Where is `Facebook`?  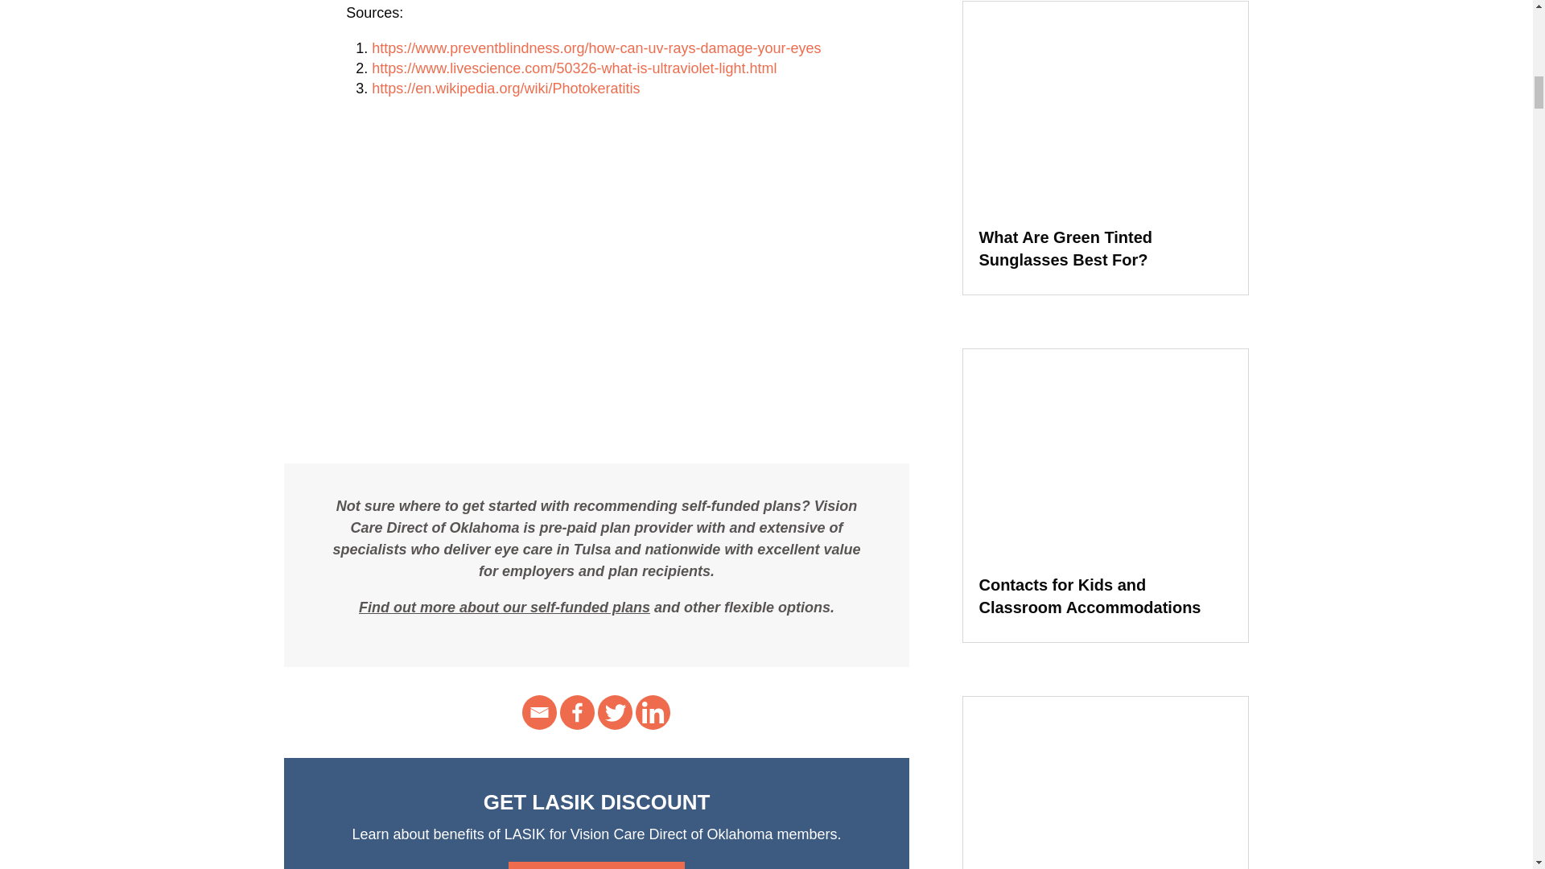
Facebook is located at coordinates (577, 713).